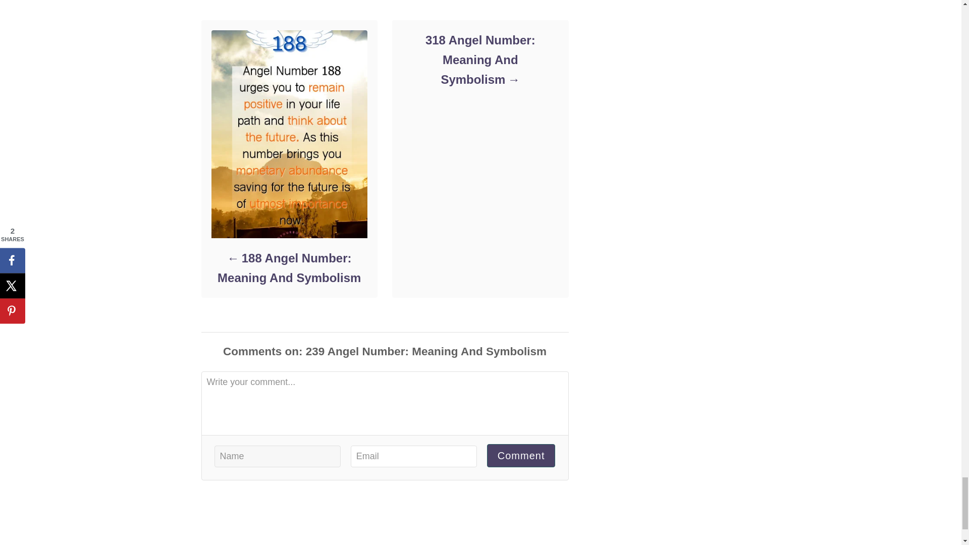  Describe the element at coordinates (289, 268) in the screenshot. I see `188 Angel Number: Meaning And Symbolism` at that location.